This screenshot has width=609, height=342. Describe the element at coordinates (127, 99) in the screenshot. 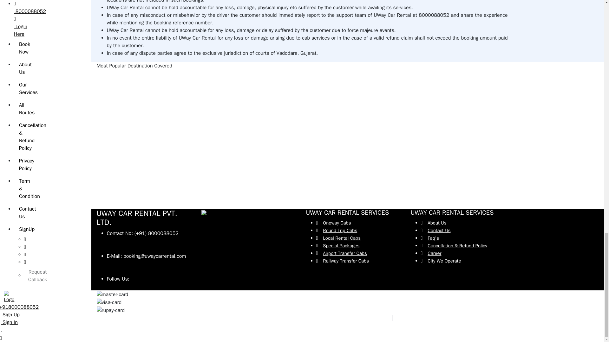

I see `Taxi Service in Ahmedabad` at that location.